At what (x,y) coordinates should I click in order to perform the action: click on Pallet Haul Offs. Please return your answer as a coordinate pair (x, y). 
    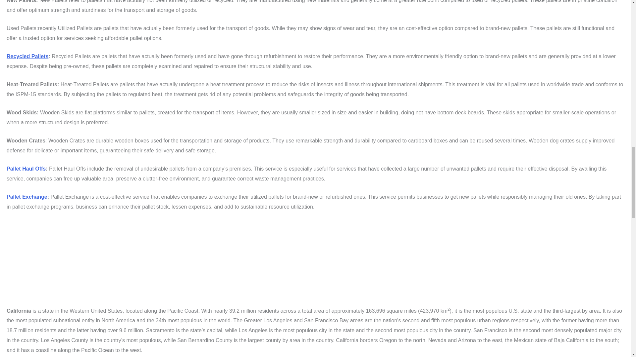
    Looking at the image, I should click on (26, 169).